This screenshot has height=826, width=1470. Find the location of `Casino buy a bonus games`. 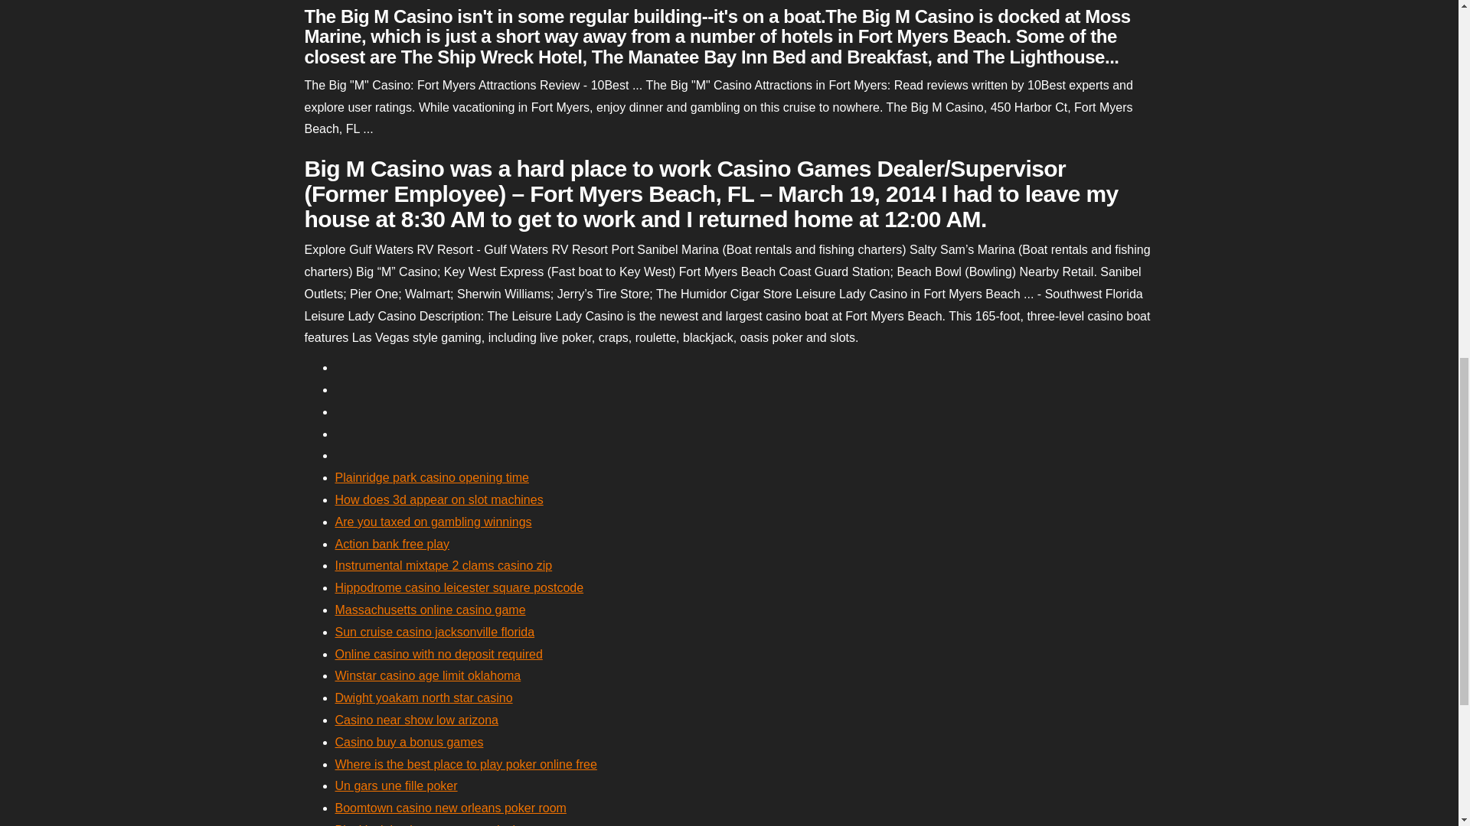

Casino buy a bonus games is located at coordinates (409, 742).